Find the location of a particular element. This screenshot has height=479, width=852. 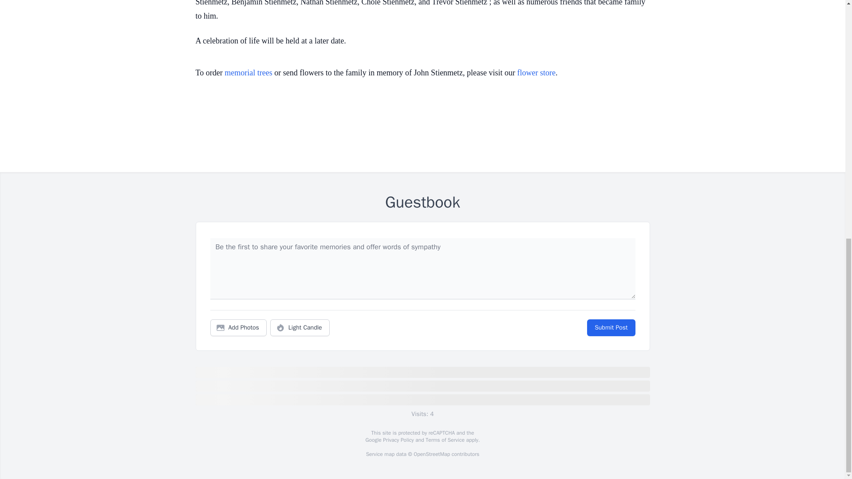

Privacy Policy is located at coordinates (398, 440).